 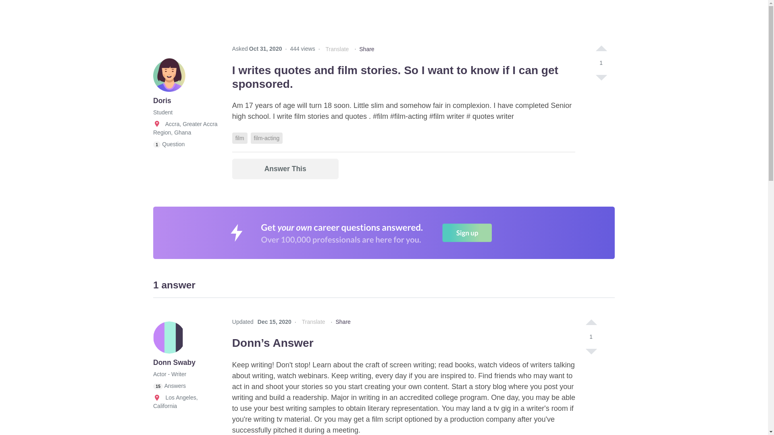 What do you see at coordinates (240, 138) in the screenshot?
I see `film` at bounding box center [240, 138].